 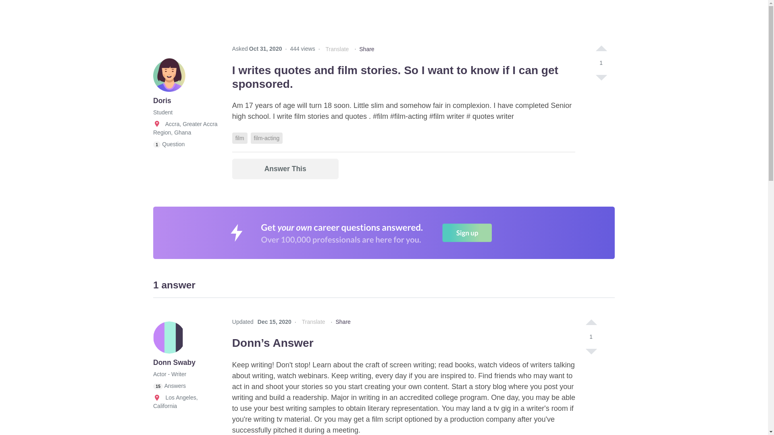 What do you see at coordinates (240, 138) in the screenshot?
I see `film` at bounding box center [240, 138].